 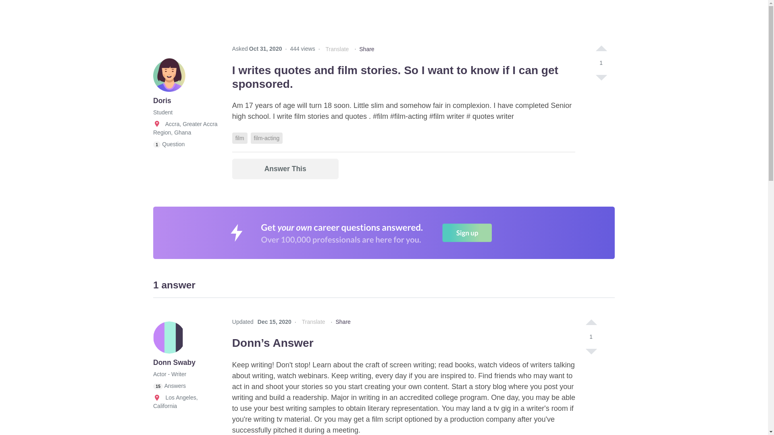 What do you see at coordinates (240, 138) in the screenshot?
I see `film` at bounding box center [240, 138].